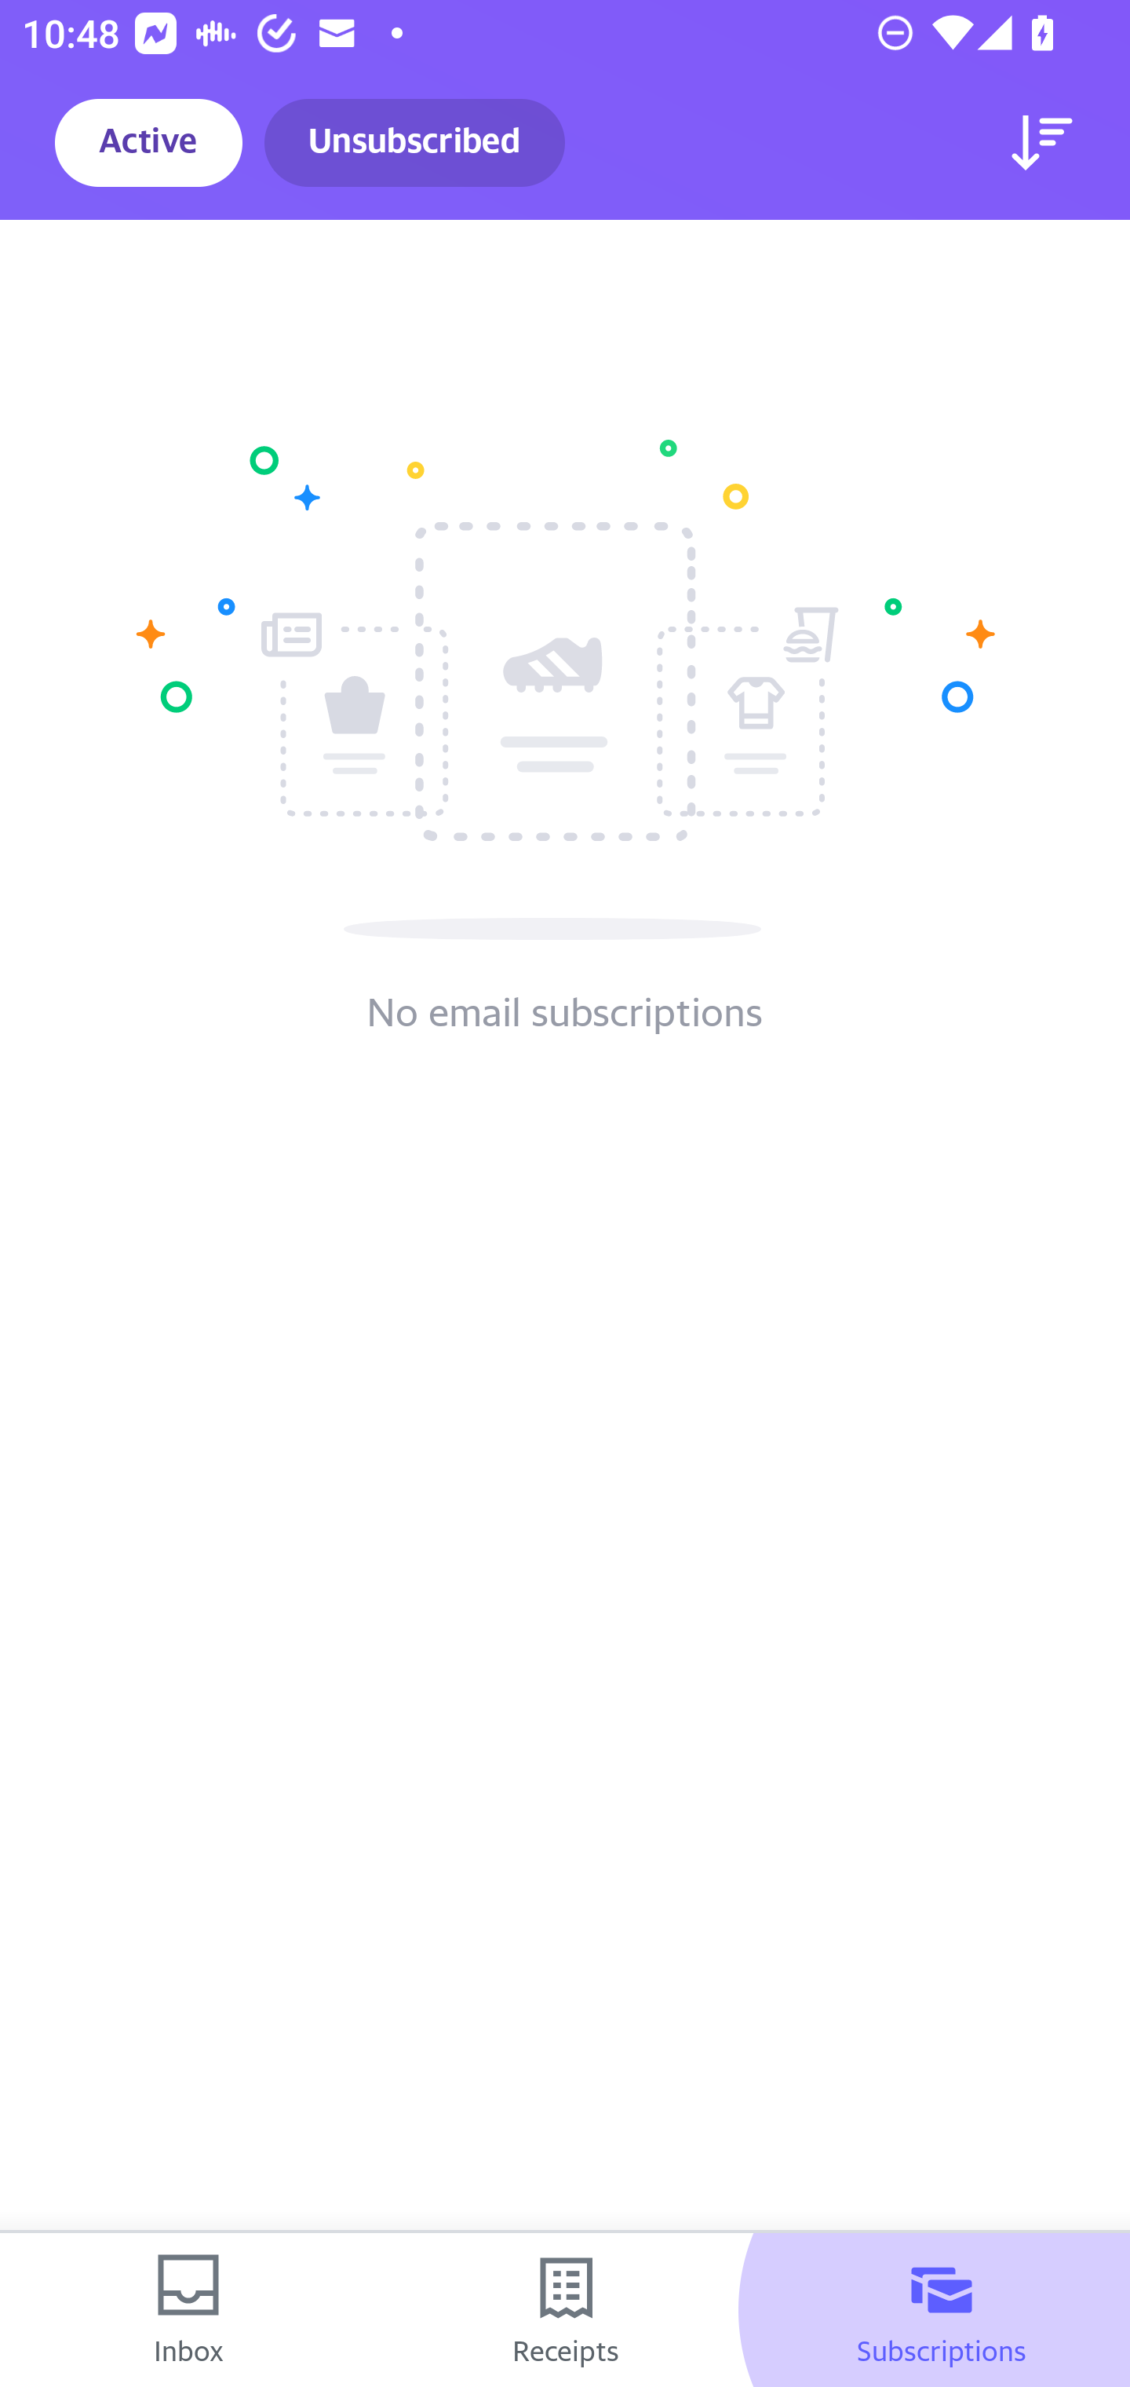  Describe the element at coordinates (565, 2310) in the screenshot. I see `Receipts` at that location.